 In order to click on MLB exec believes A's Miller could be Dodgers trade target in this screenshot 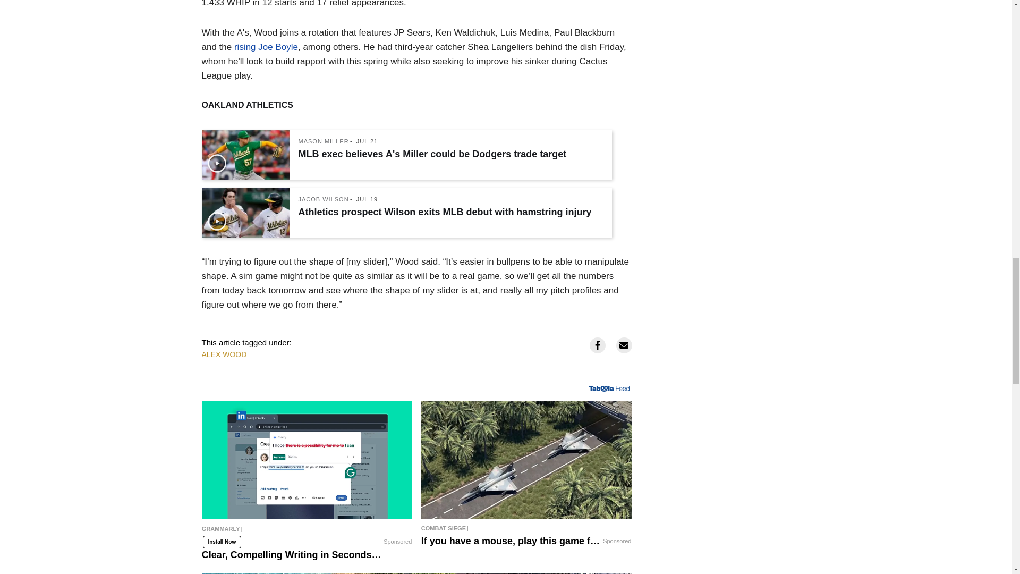, I will do `click(450, 154)`.